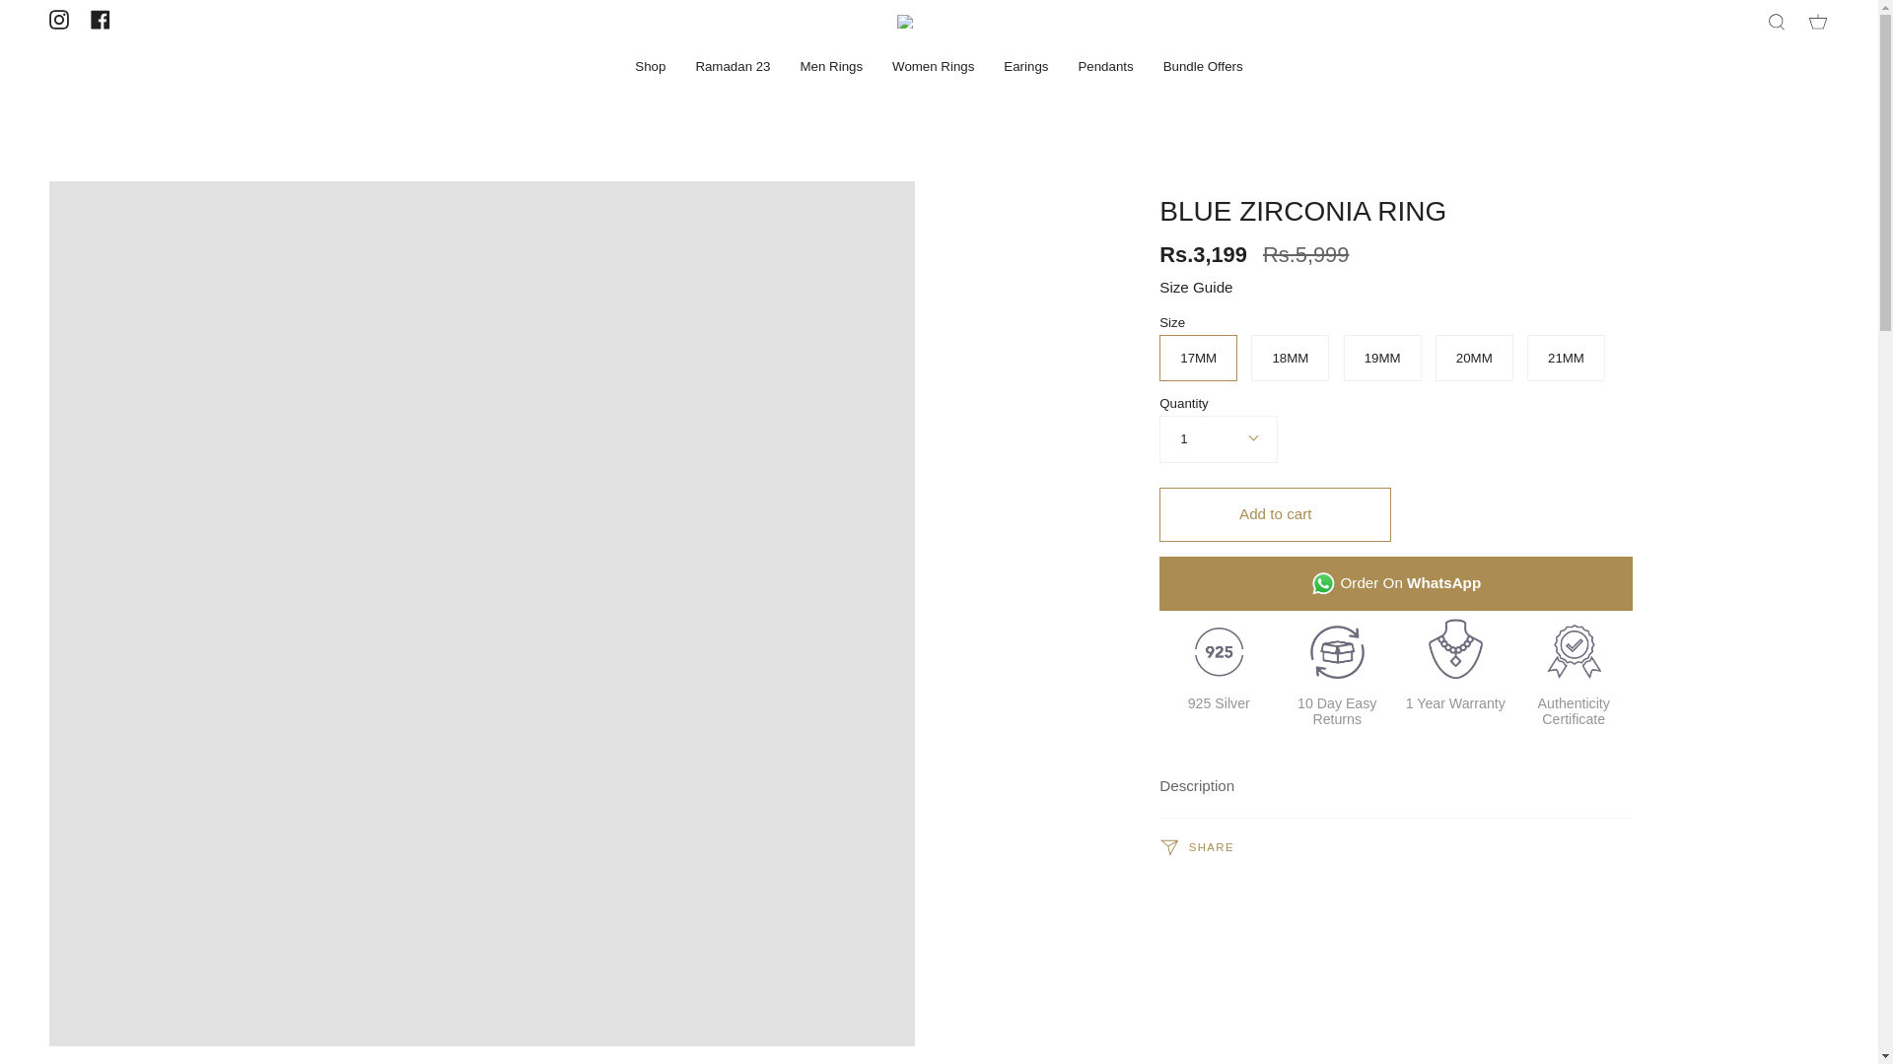 The image size is (1893, 1064). What do you see at coordinates (1777, 22) in the screenshot?
I see `Search` at bounding box center [1777, 22].